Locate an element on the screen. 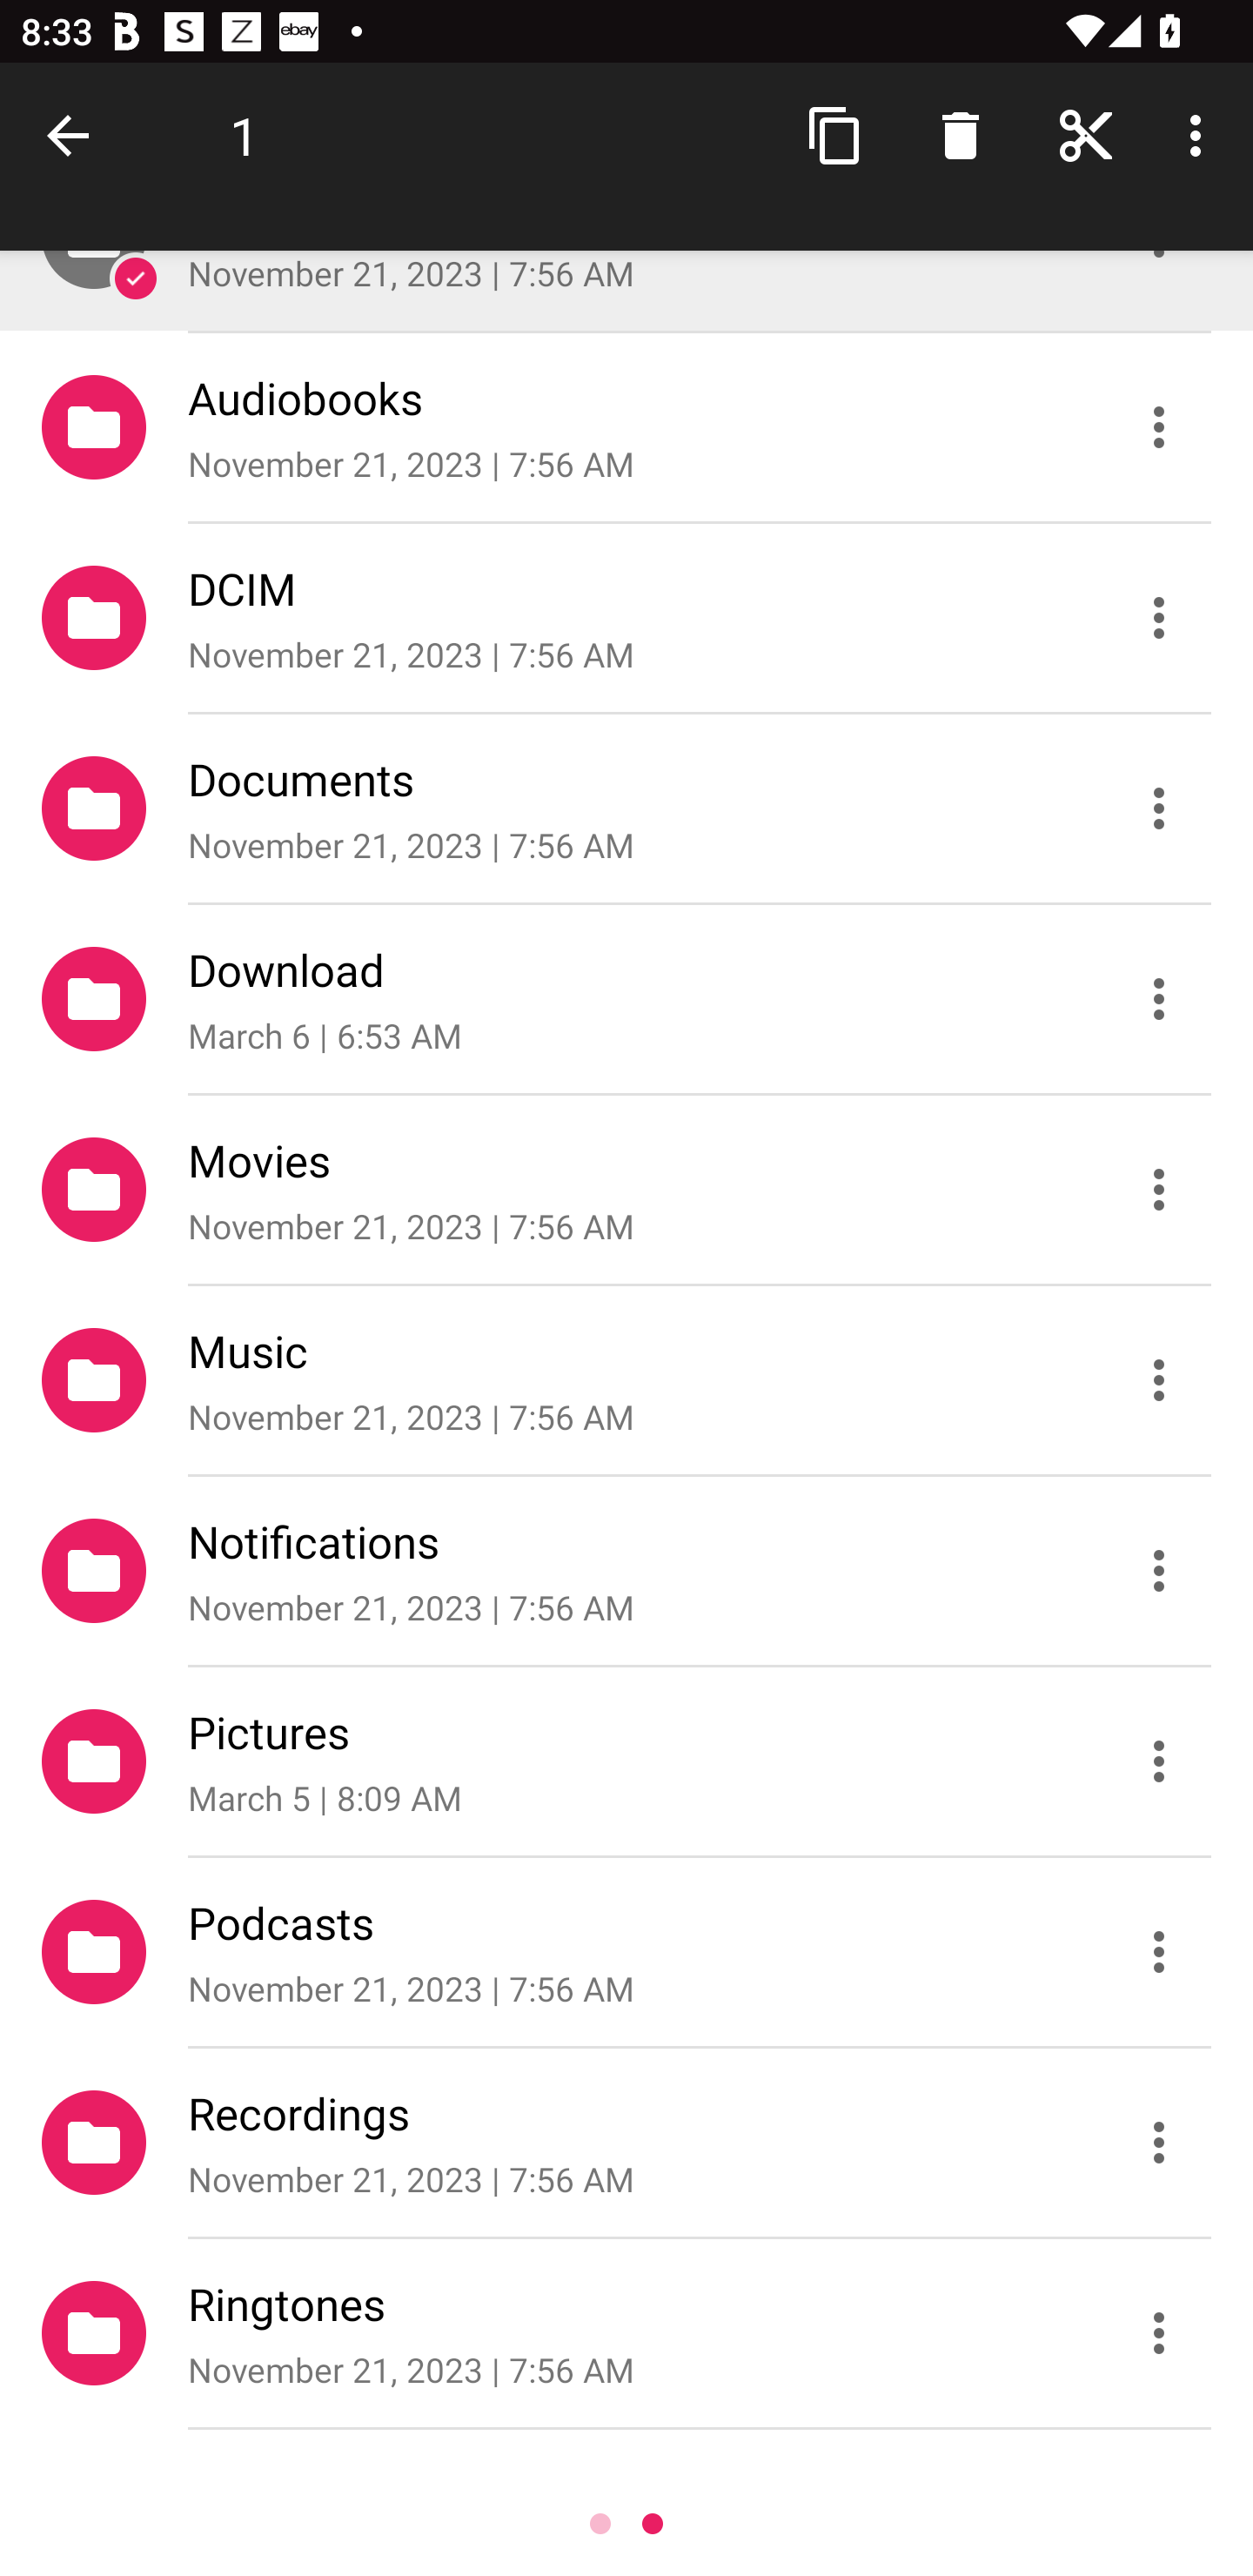 This screenshot has height=2576, width=1253. Movies November 21, 2023 | 7:56 AM is located at coordinates (626, 1189).